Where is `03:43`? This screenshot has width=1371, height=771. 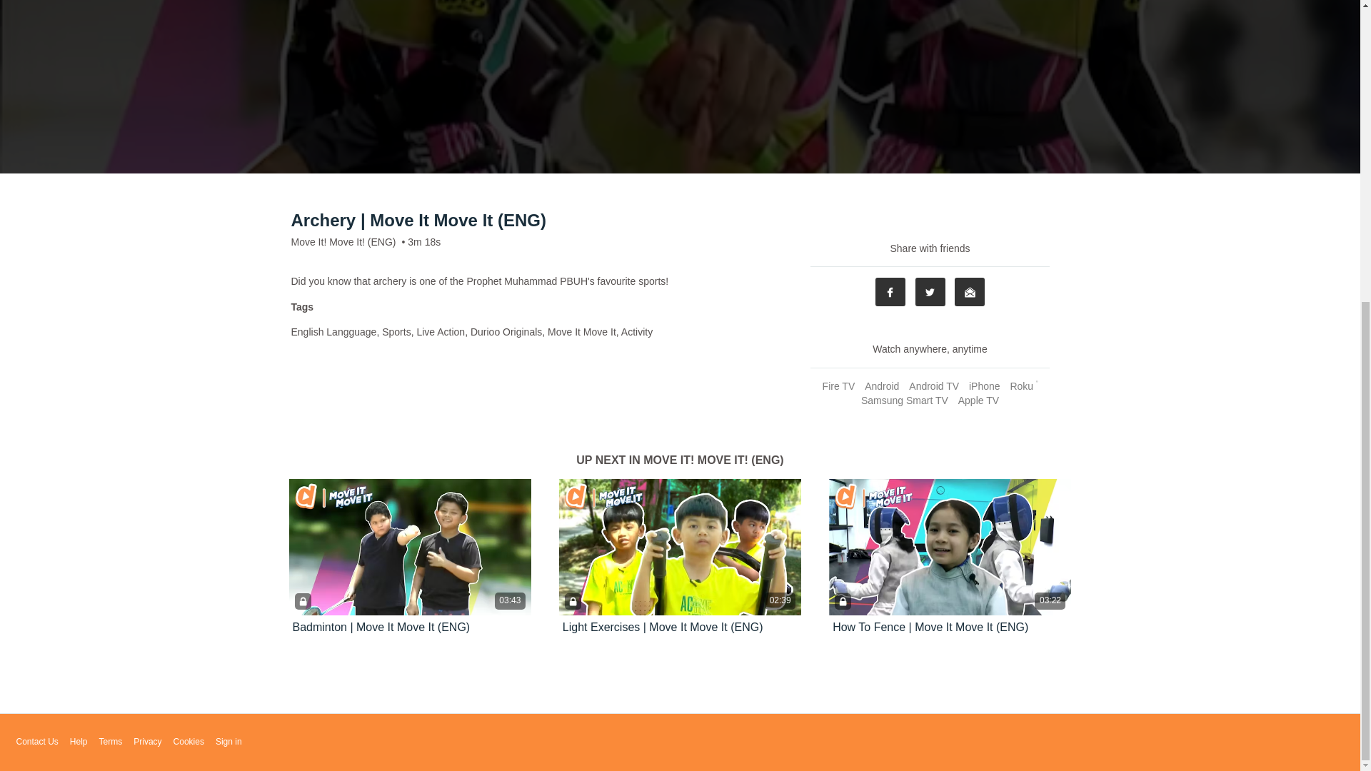 03:43 is located at coordinates (409, 547).